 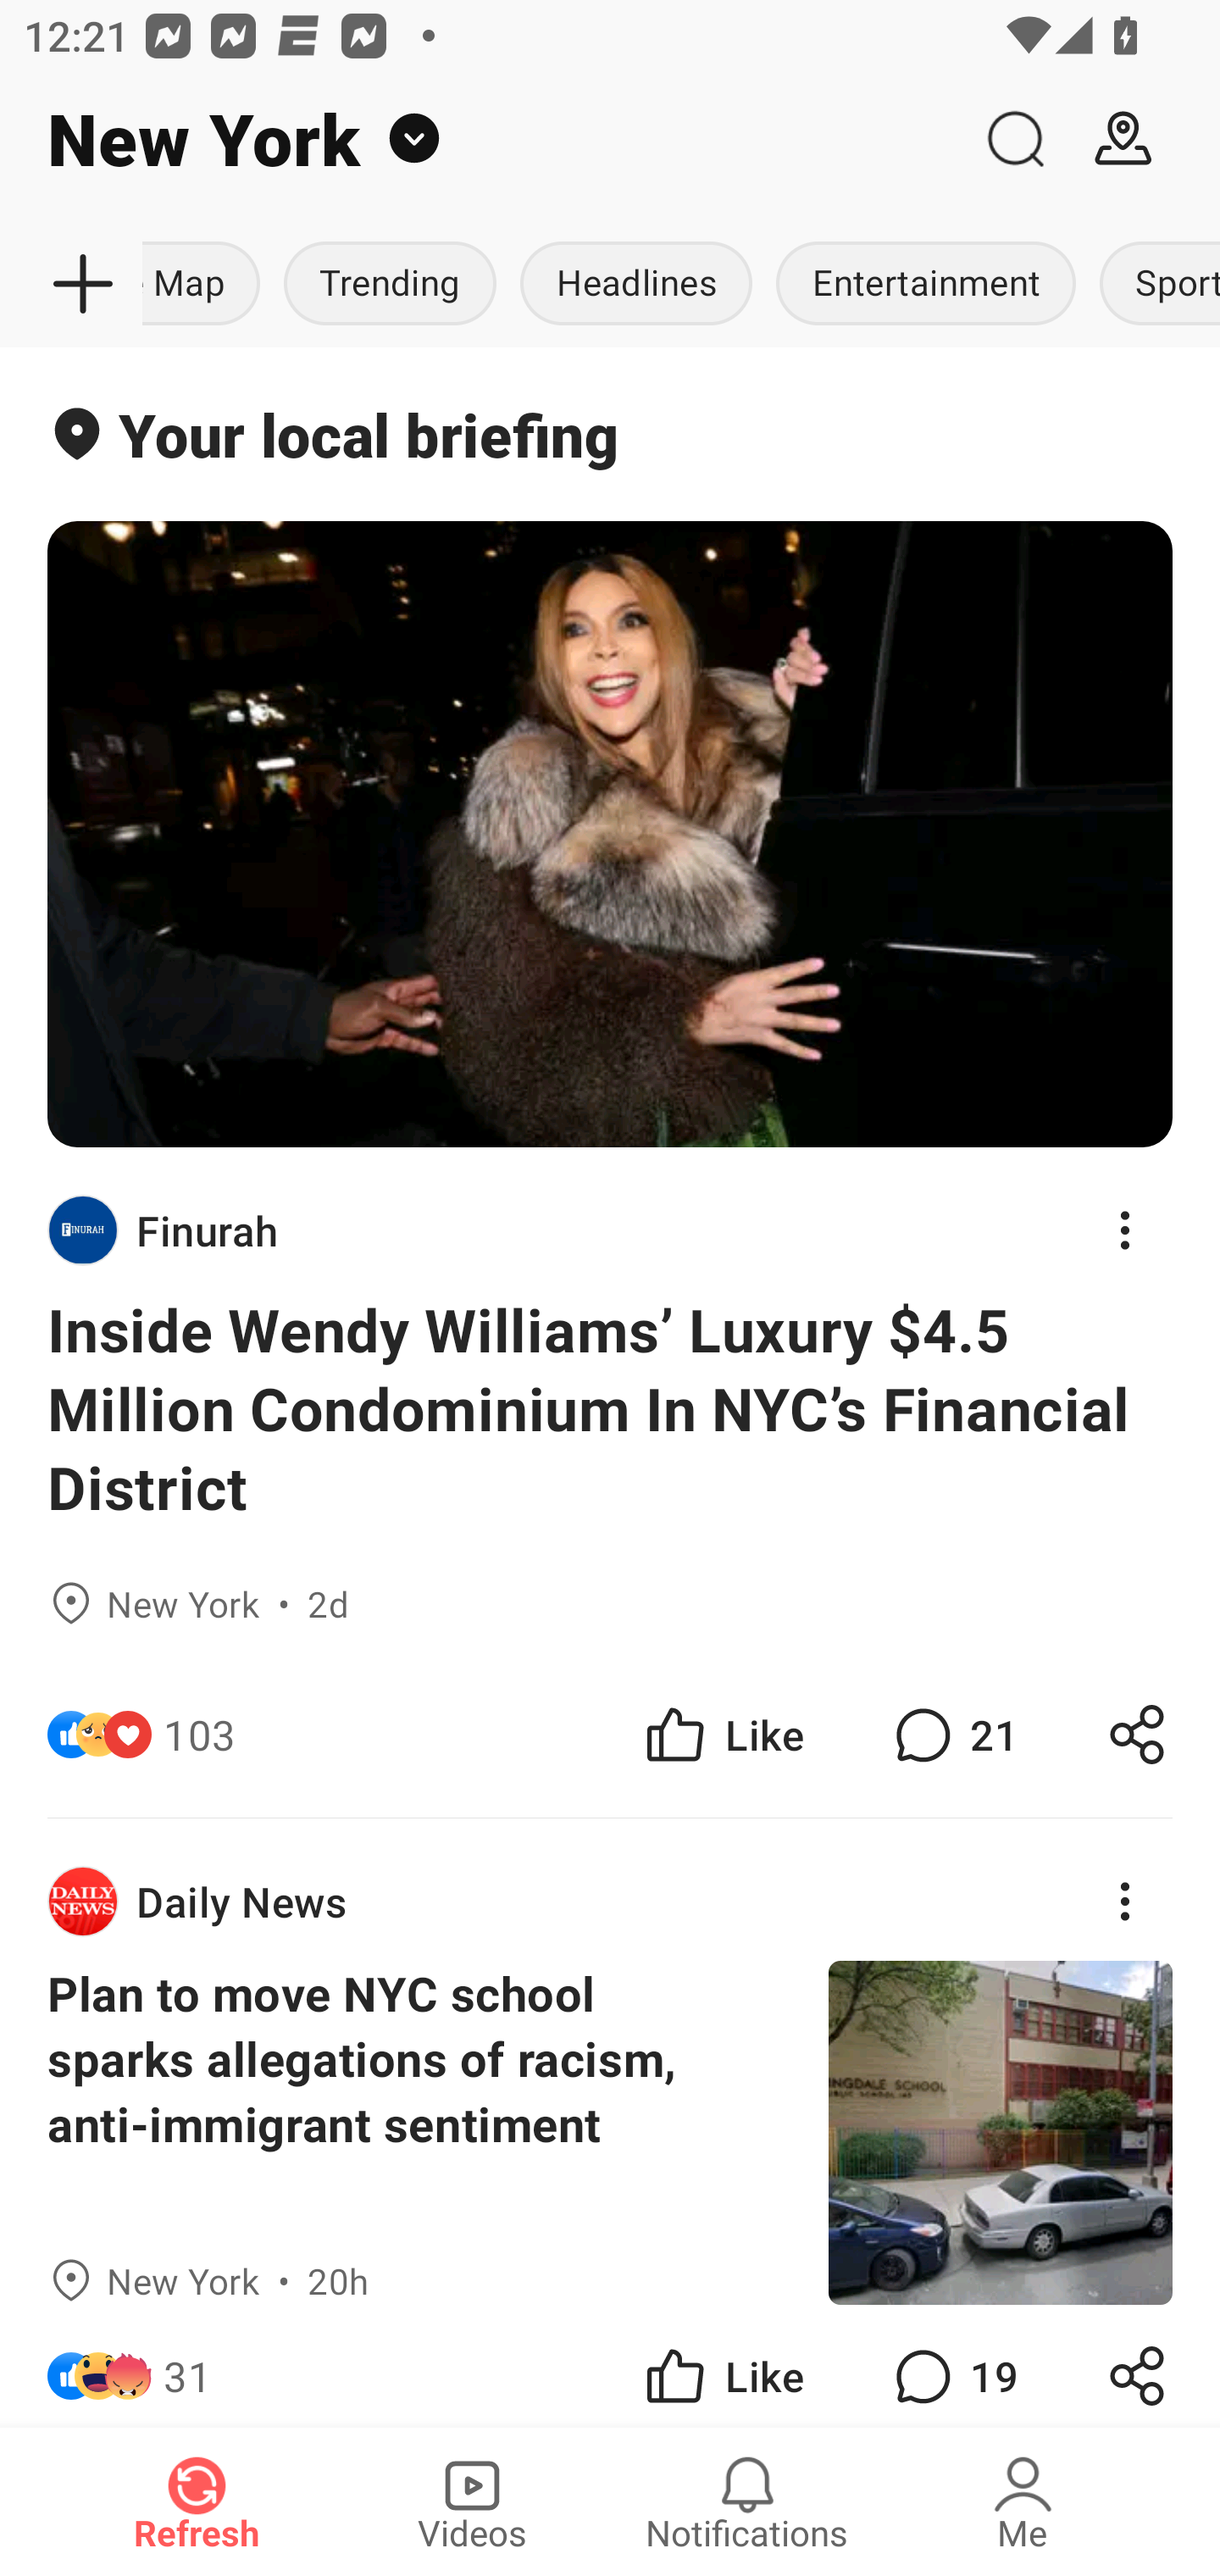 I want to click on New York, so click(x=480, y=139).